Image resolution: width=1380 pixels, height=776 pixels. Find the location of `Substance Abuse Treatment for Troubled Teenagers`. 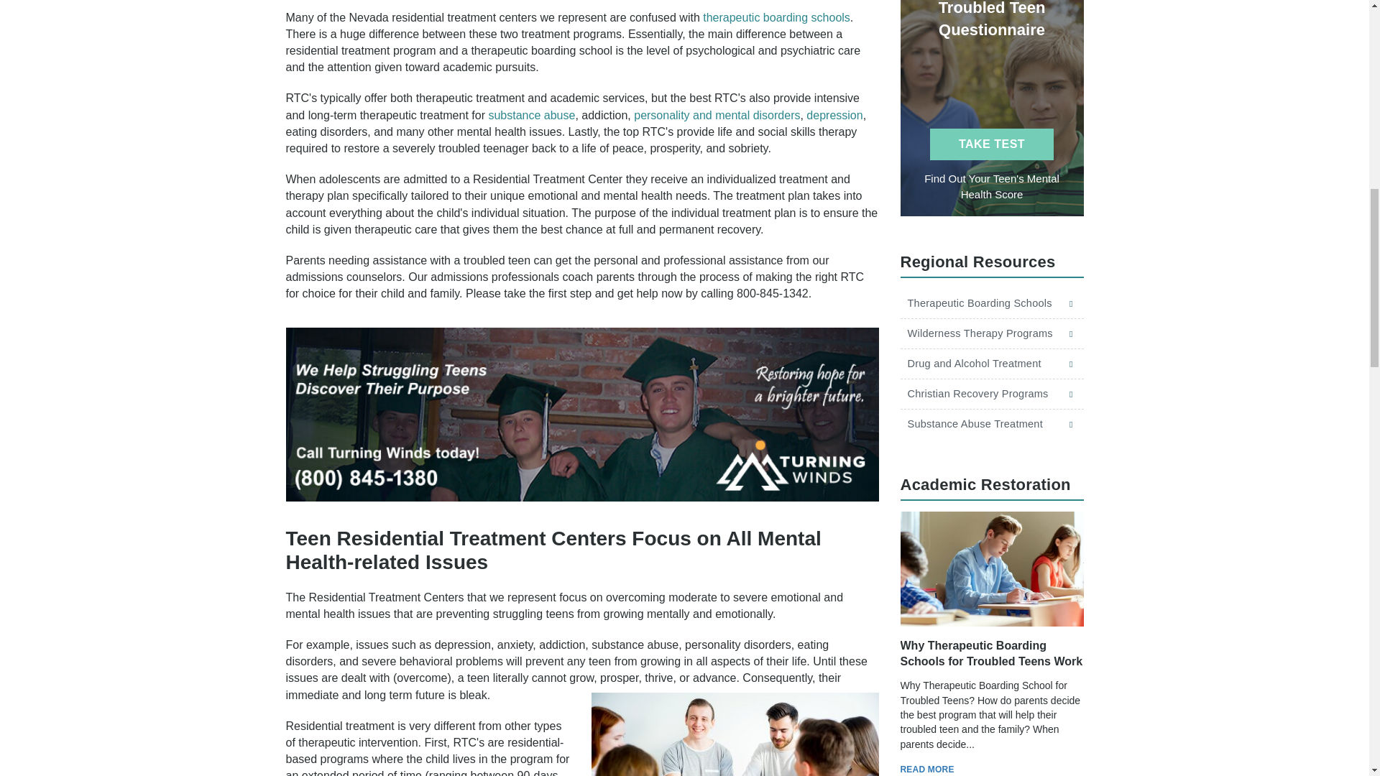

Substance Abuse Treatment for Troubled Teenagers is located at coordinates (532, 115).